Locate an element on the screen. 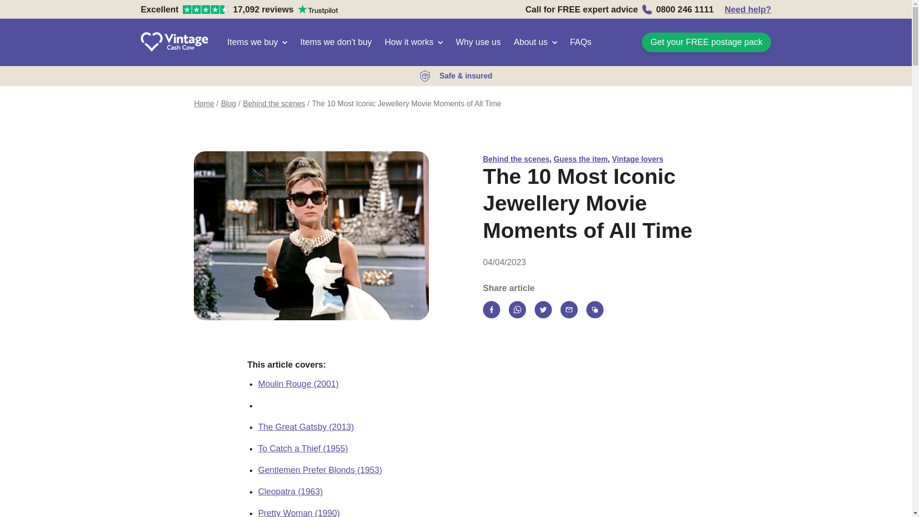  Guess the item is located at coordinates (239, 9).